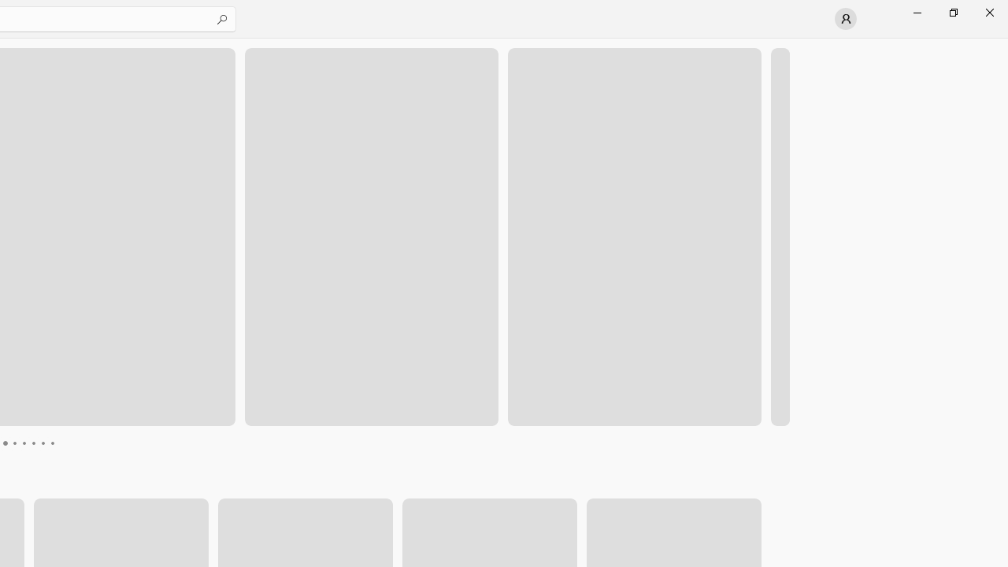  Describe the element at coordinates (758, 486) in the screenshot. I see `Class: Image` at that location.